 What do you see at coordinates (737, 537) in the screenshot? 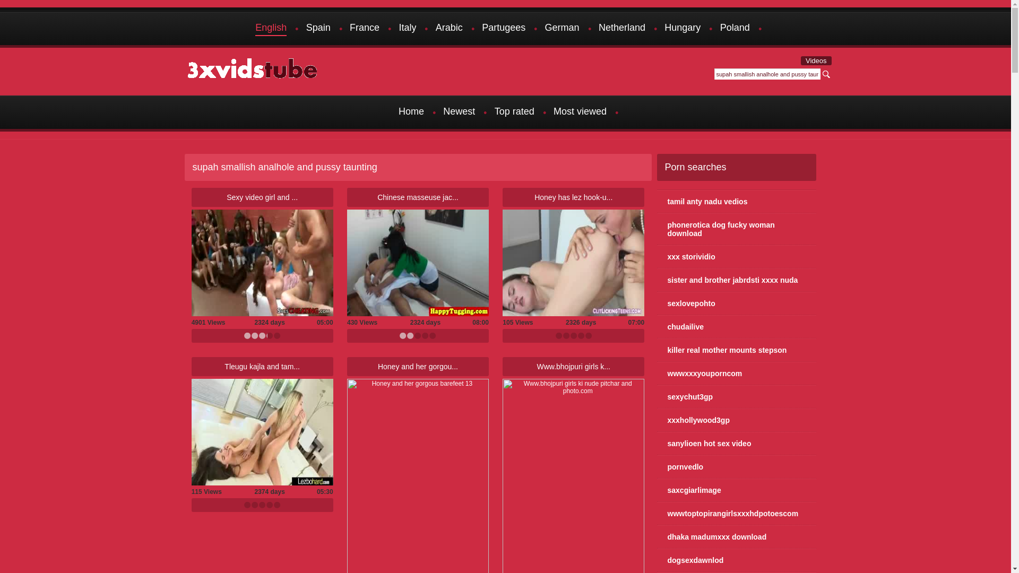
I see `dhaka madumxxx download` at bounding box center [737, 537].